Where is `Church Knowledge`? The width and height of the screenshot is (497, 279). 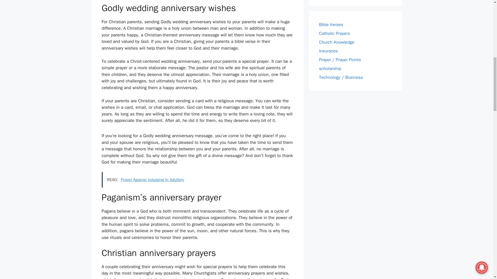
Church Knowledge is located at coordinates (337, 42).